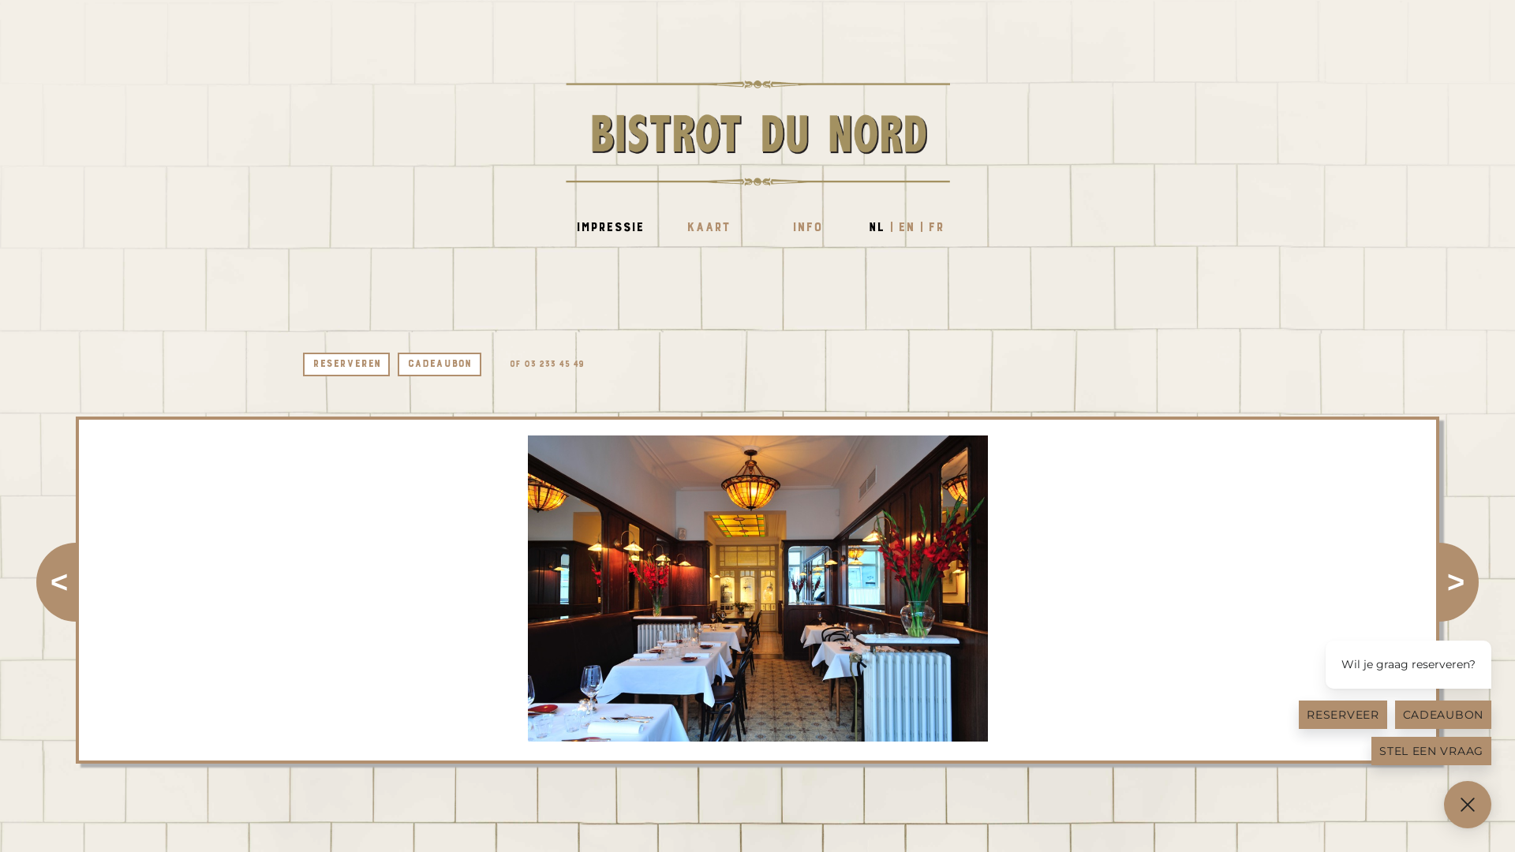  What do you see at coordinates (709, 228) in the screenshot?
I see `KAART` at bounding box center [709, 228].